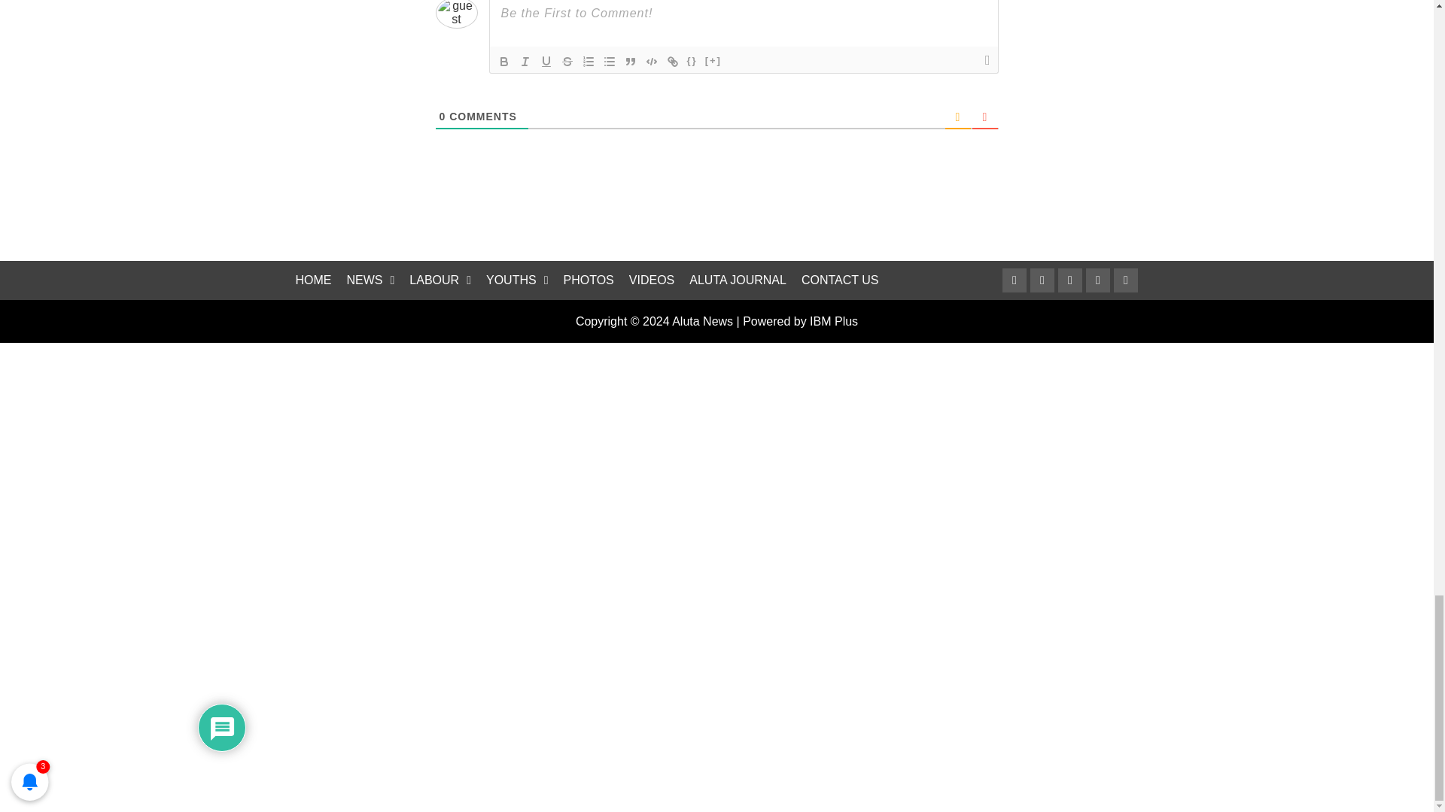 Image resolution: width=1445 pixels, height=812 pixels. I want to click on Blockquote, so click(631, 62).